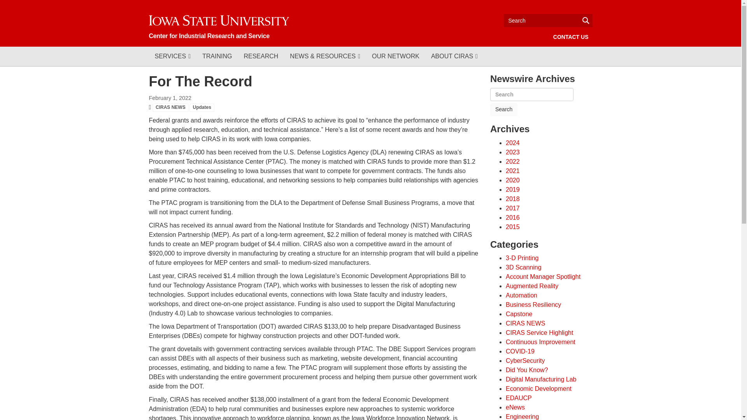 This screenshot has height=420, width=747. I want to click on Search, so click(503, 110).